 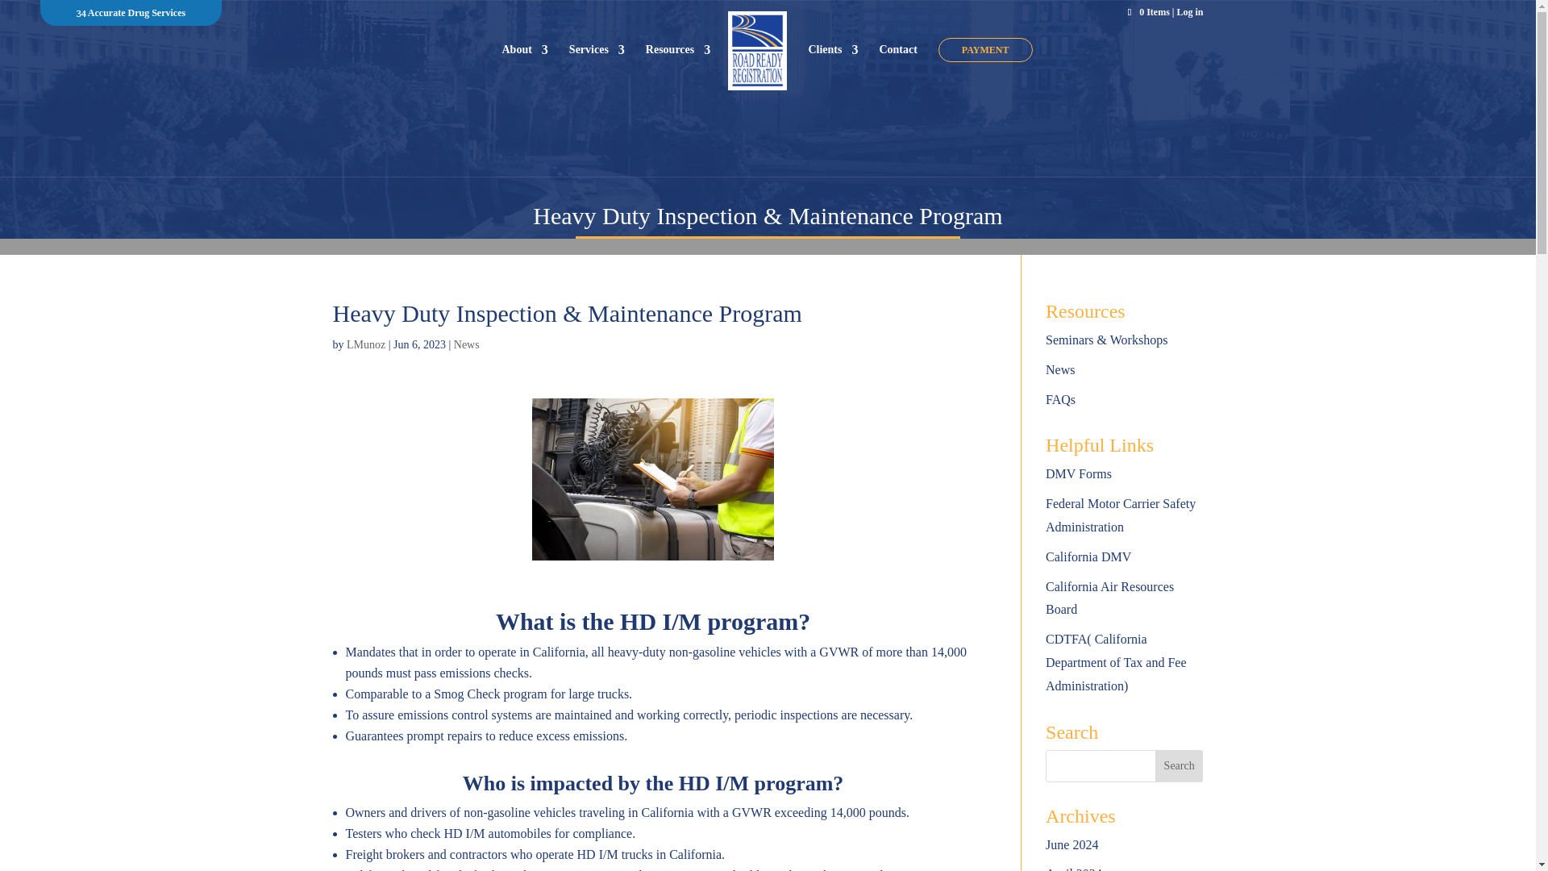 I want to click on Log in, so click(x=1189, y=11).